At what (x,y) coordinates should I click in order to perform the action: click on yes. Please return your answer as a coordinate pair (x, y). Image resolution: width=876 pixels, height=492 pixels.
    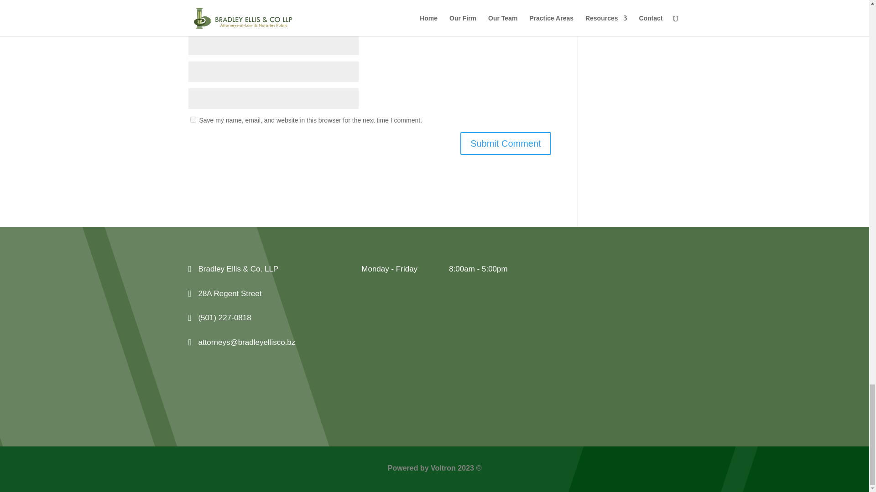
    Looking at the image, I should click on (193, 119).